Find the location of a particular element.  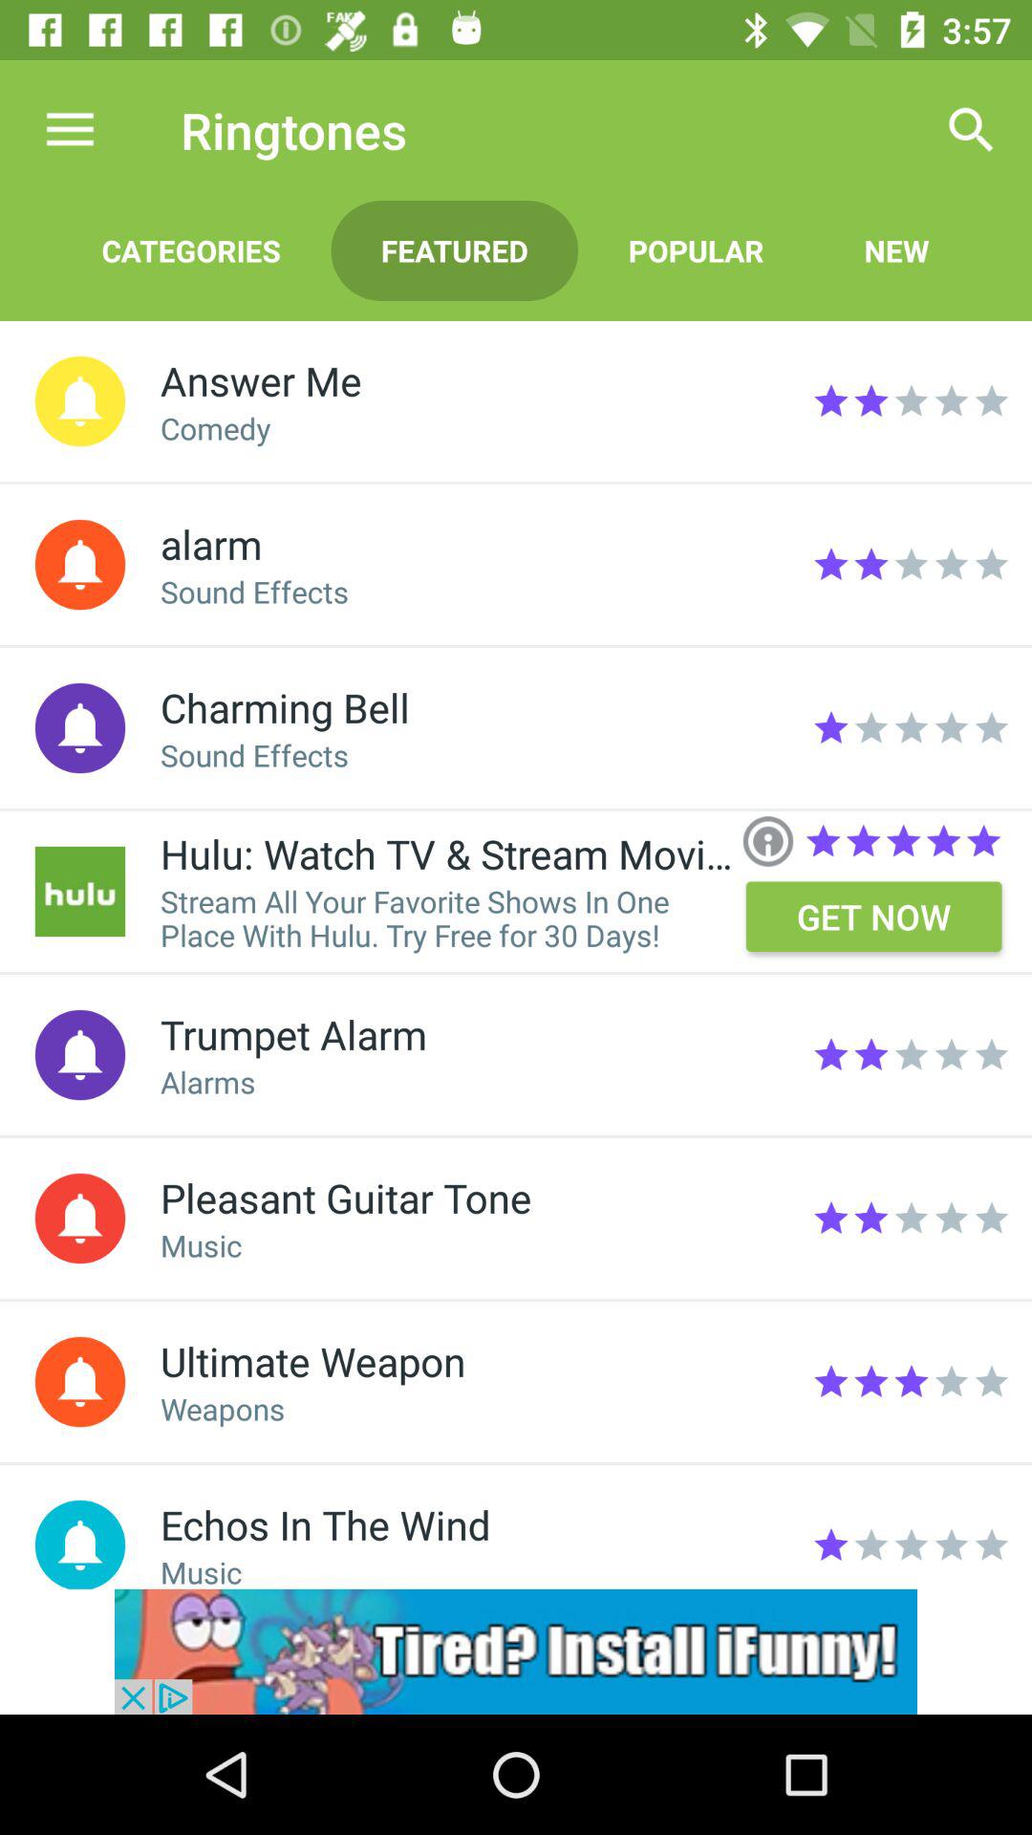

see image is located at coordinates (80, 891).